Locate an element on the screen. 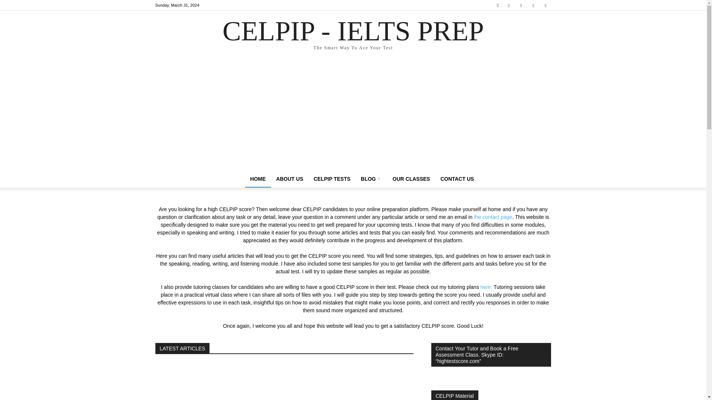 The width and height of the screenshot is (712, 400). Twitter is located at coordinates (533, 5).